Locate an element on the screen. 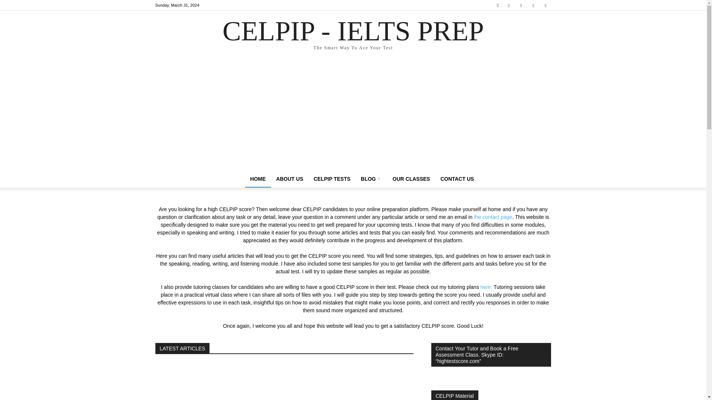 The width and height of the screenshot is (712, 400). Twitter is located at coordinates (533, 5).